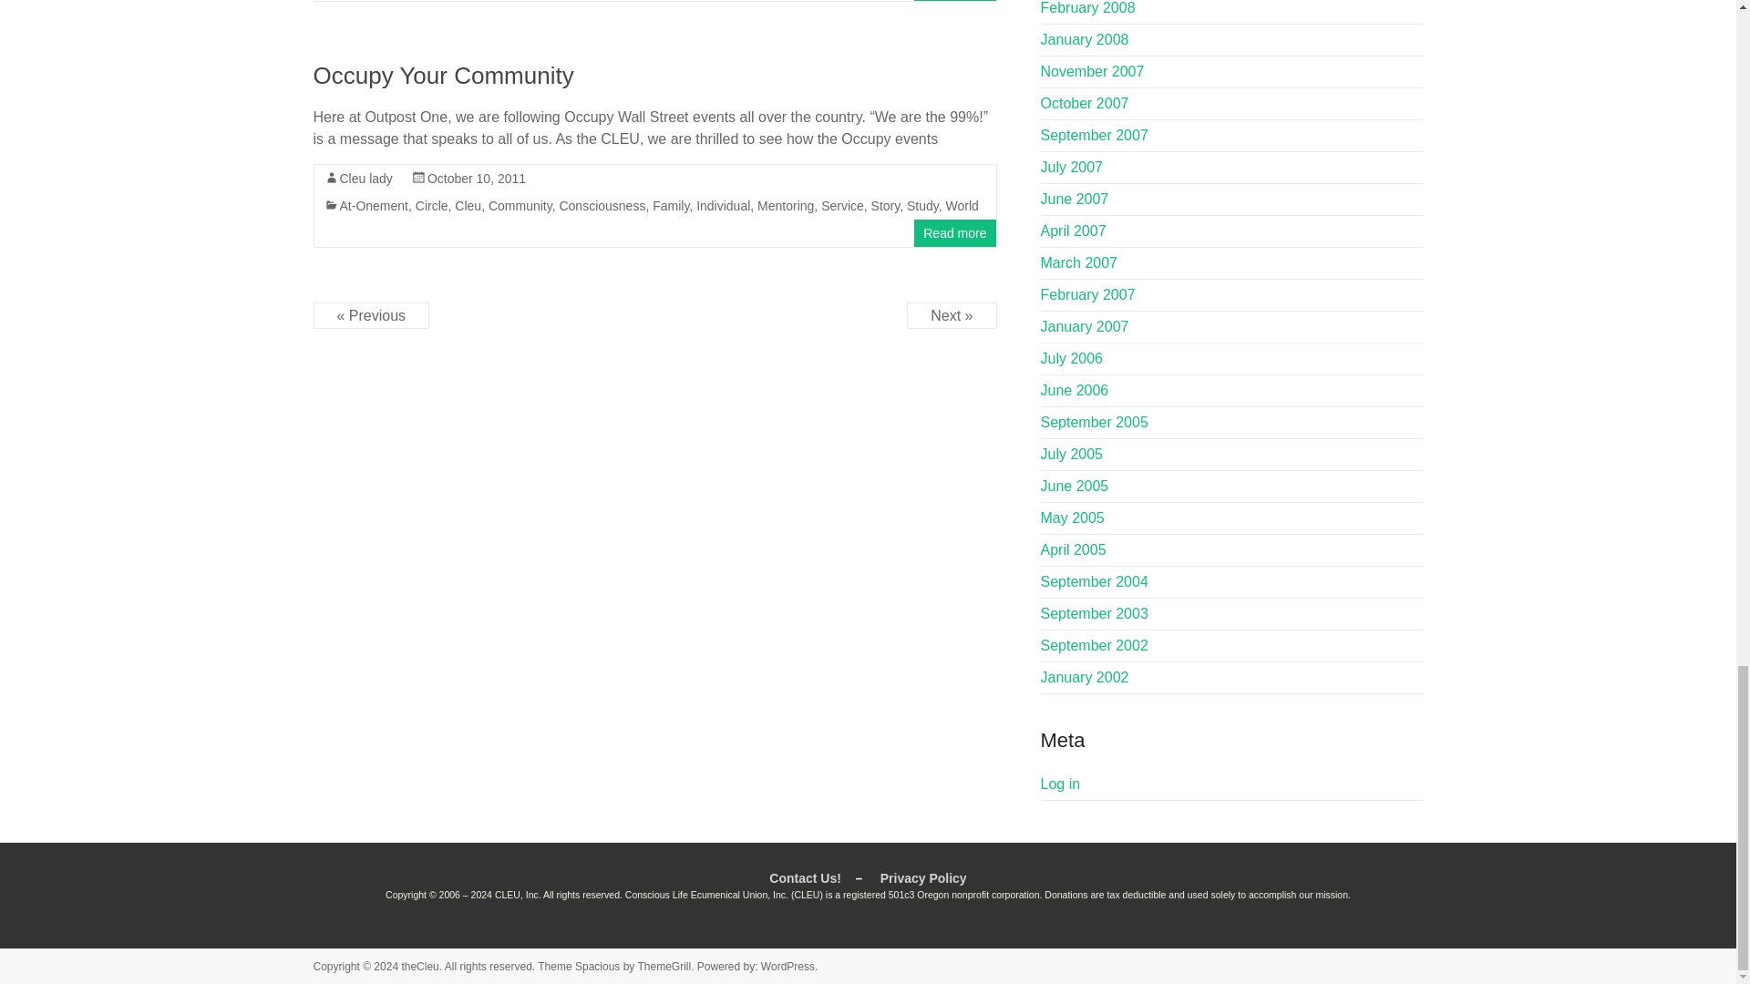 This screenshot has width=1750, height=984. Describe the element at coordinates (443, 76) in the screenshot. I see `Occupy Your Community` at that location.